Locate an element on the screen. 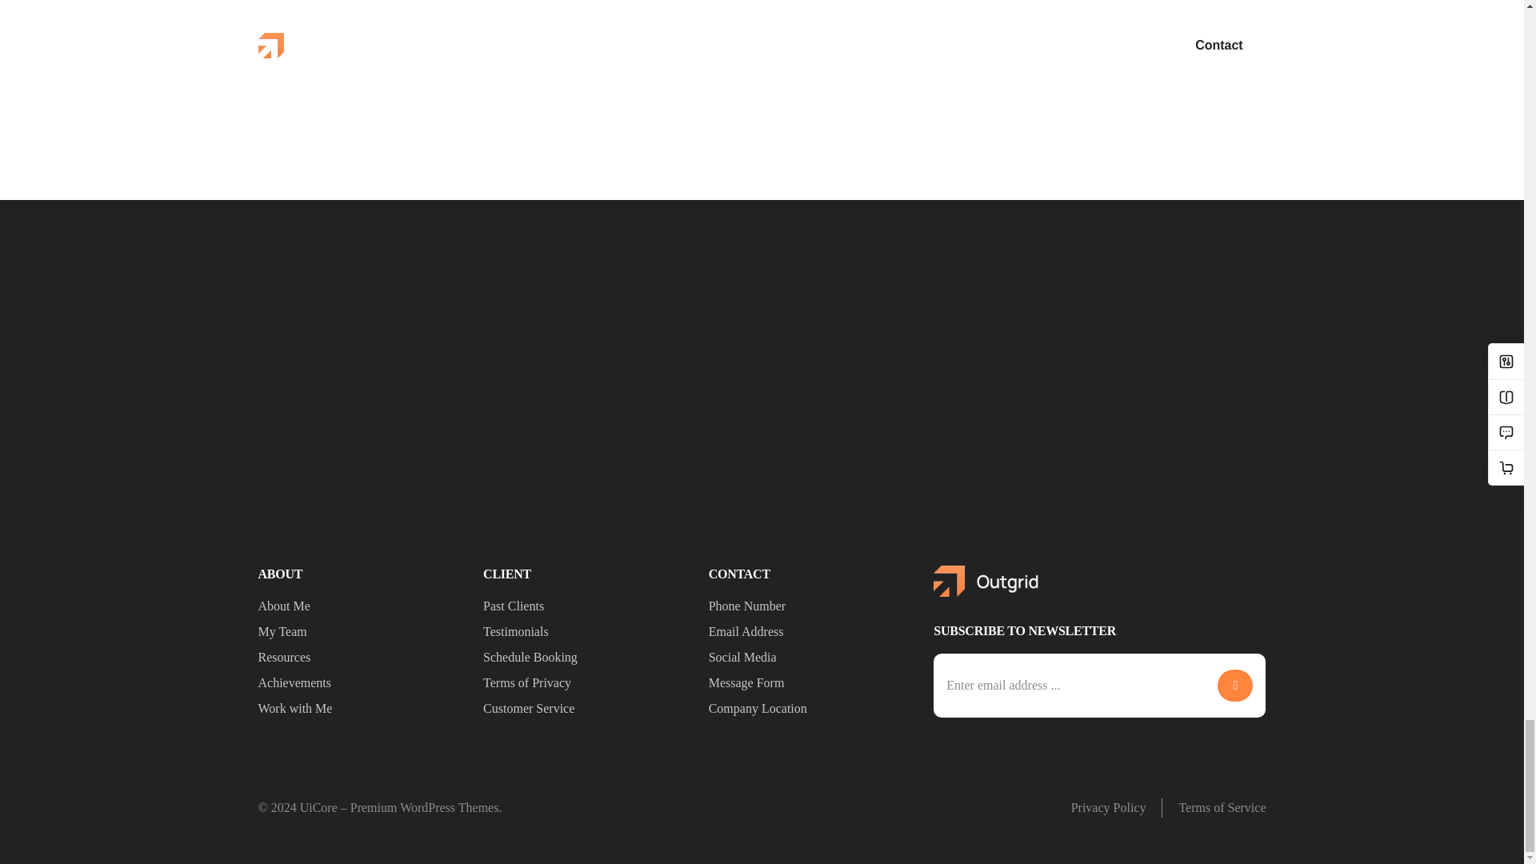 Image resolution: width=1536 pixels, height=864 pixels. Terms of Privacy is located at coordinates (587, 683).